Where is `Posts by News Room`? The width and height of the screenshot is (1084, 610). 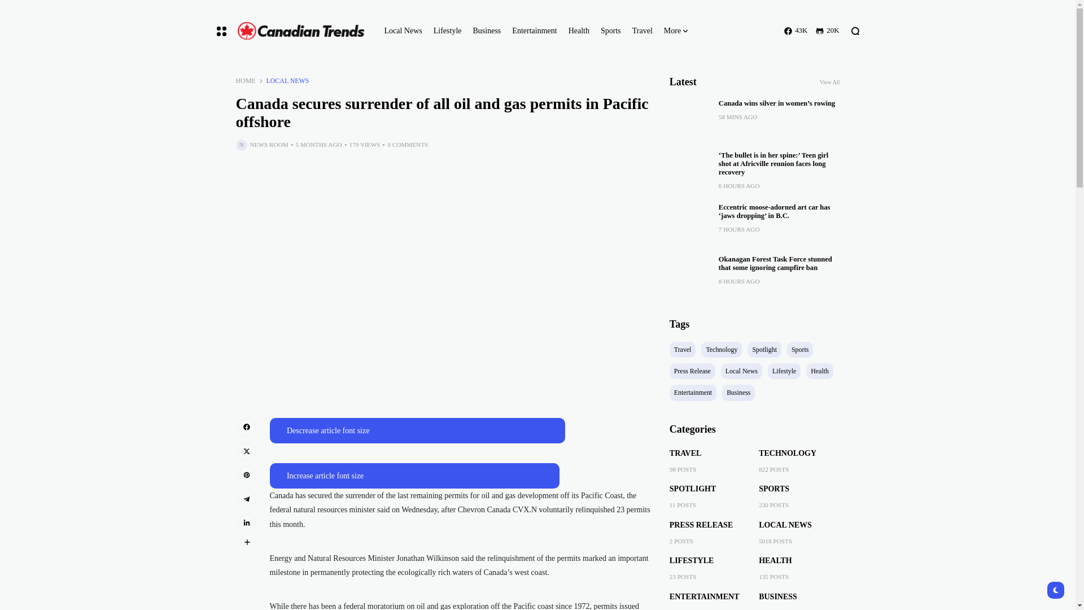
Posts by News Room is located at coordinates (269, 145).